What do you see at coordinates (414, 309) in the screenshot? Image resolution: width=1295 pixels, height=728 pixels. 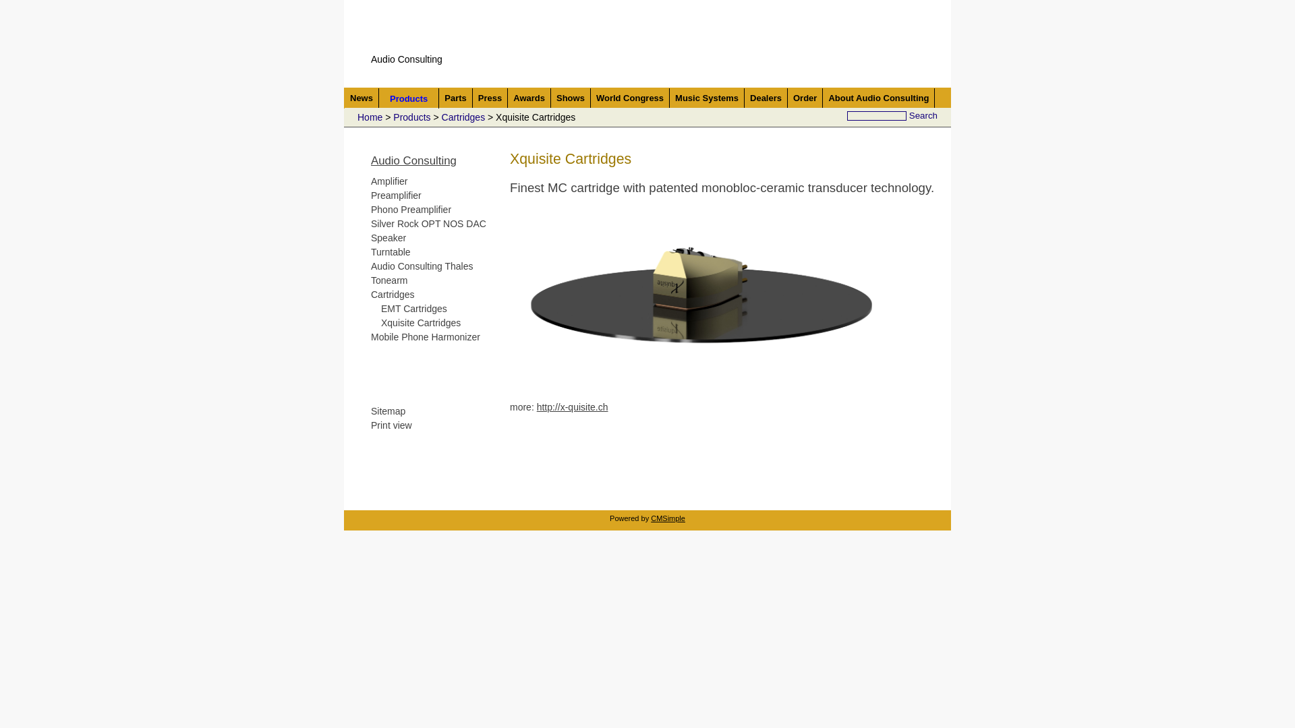 I see `EMT Cartridges` at bounding box center [414, 309].